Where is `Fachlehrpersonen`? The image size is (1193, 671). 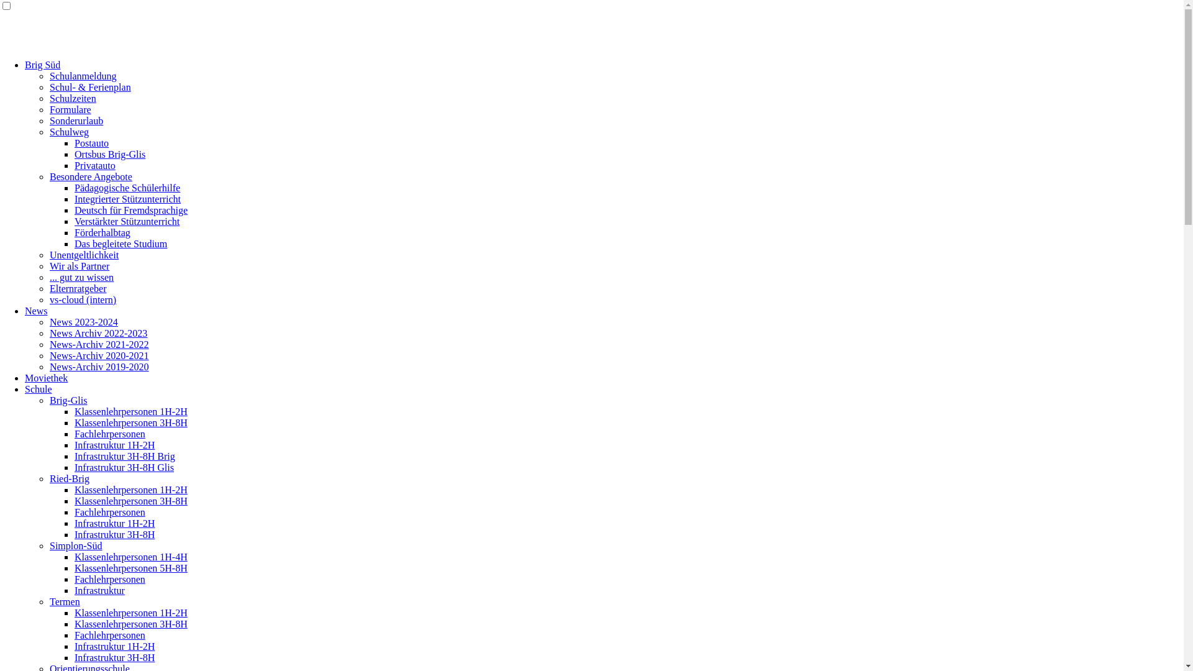 Fachlehrpersonen is located at coordinates (110, 512).